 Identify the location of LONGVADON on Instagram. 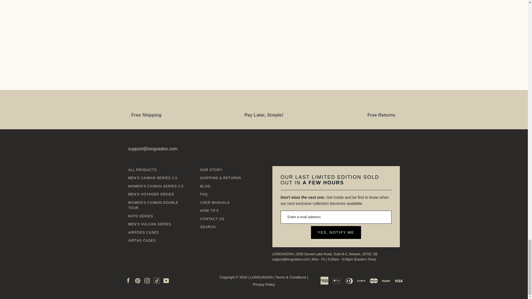
(147, 280).